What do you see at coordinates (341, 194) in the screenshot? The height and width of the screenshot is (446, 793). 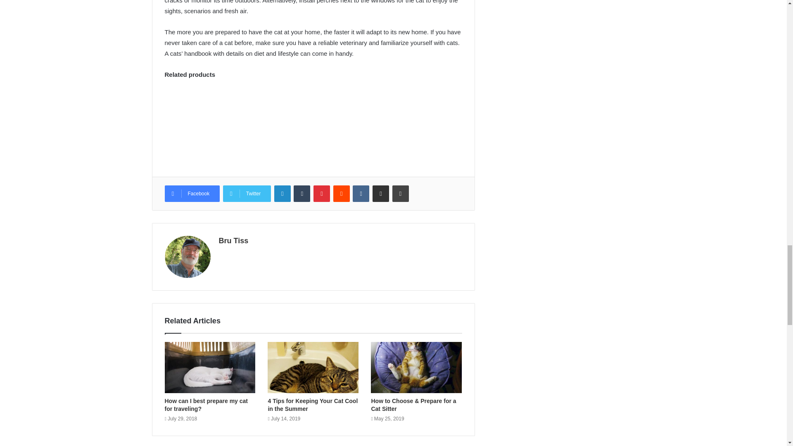 I see `Reddit` at bounding box center [341, 194].